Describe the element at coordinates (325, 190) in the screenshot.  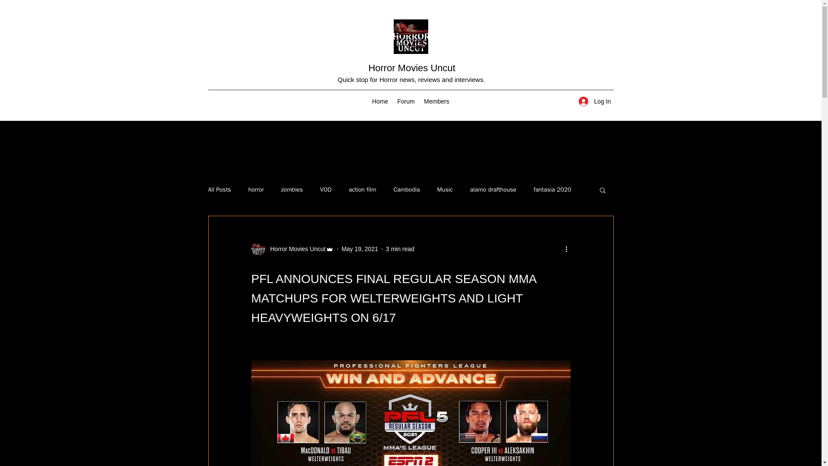
I see `VOD` at that location.